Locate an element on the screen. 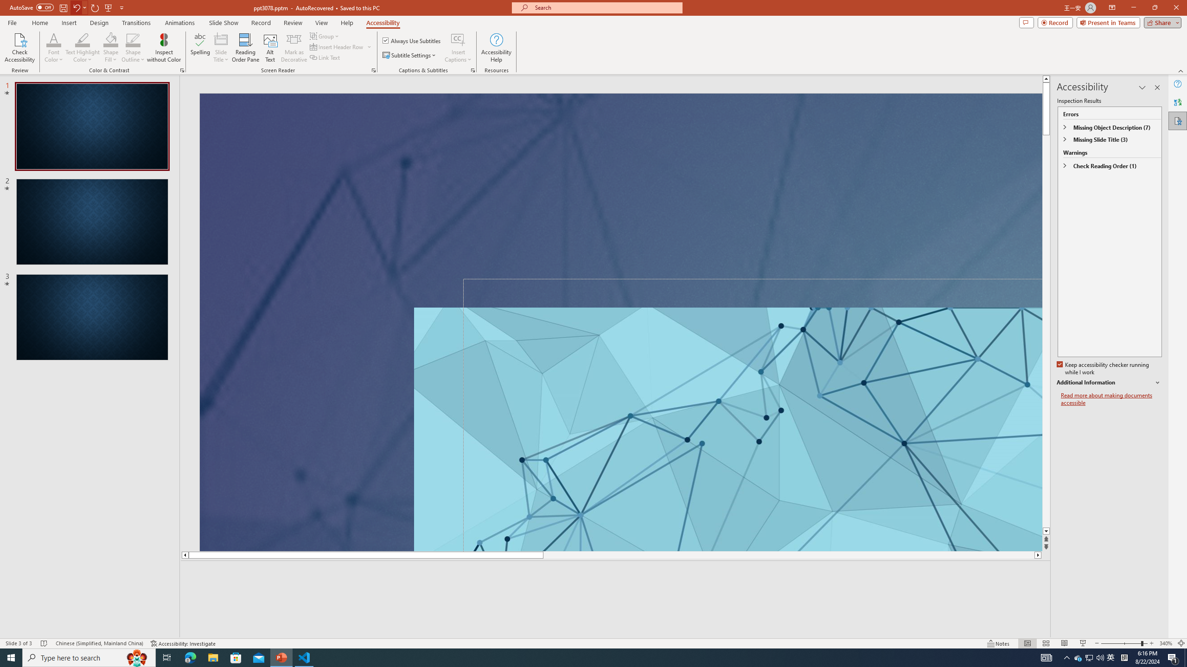  Reading Order Pane is located at coordinates (246, 48).